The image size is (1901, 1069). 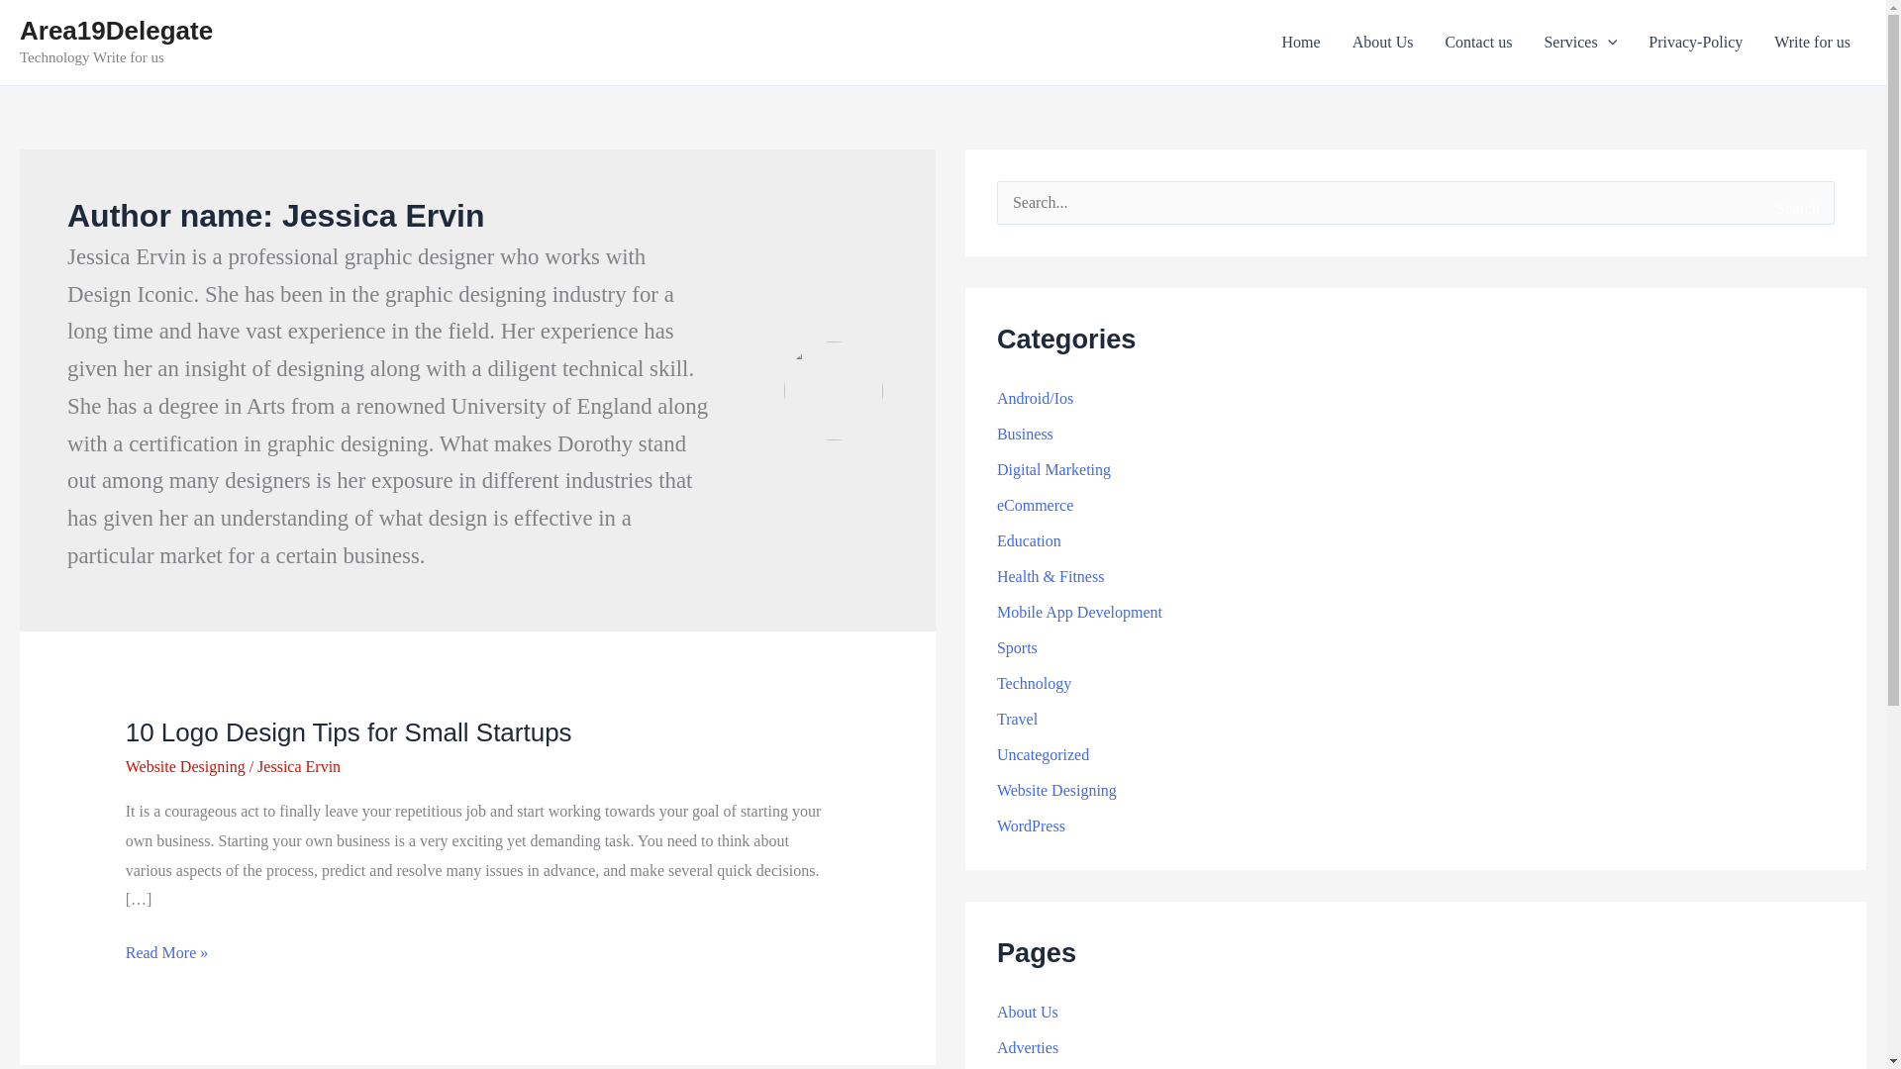 I want to click on Privacy-Policy, so click(x=1695, y=43).